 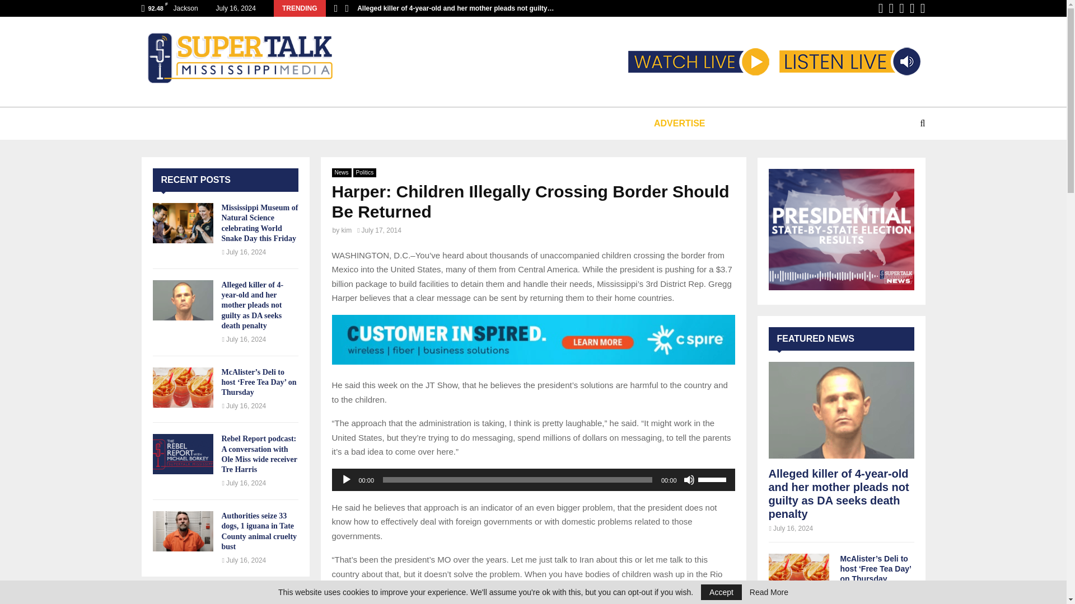 What do you see at coordinates (188, 123) in the screenshot?
I see `TUNE IN` at bounding box center [188, 123].